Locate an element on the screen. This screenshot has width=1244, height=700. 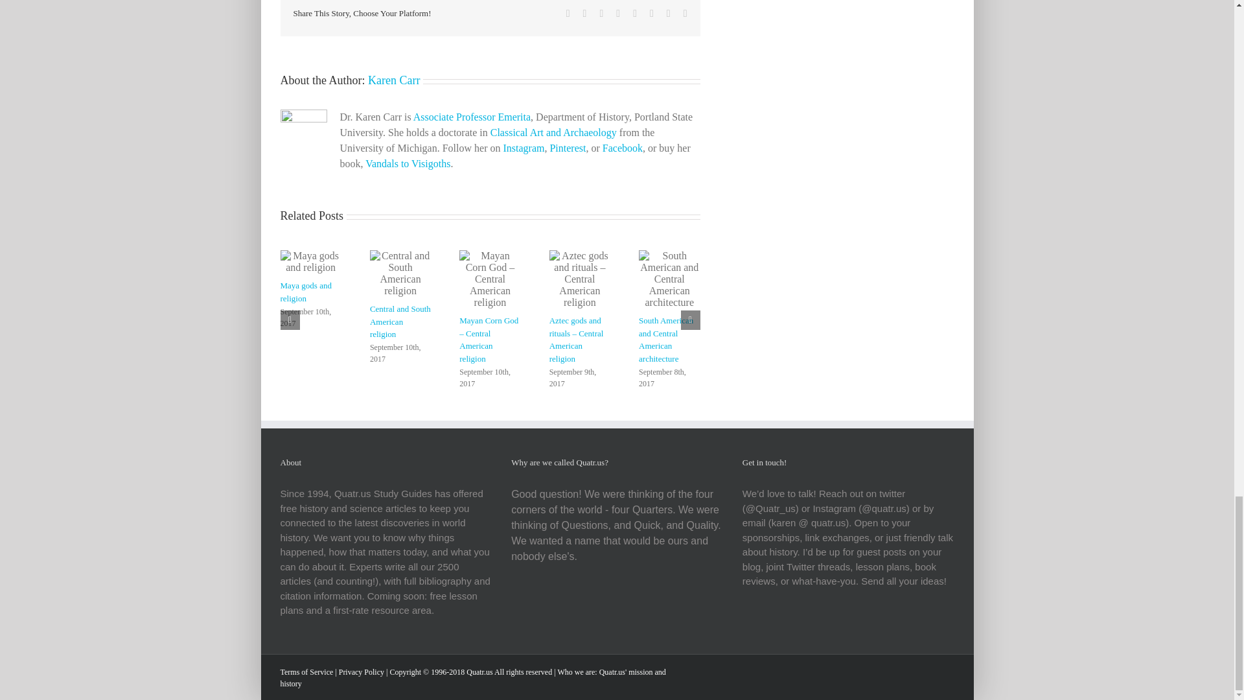
Maya gods and religion is located at coordinates (305, 292).